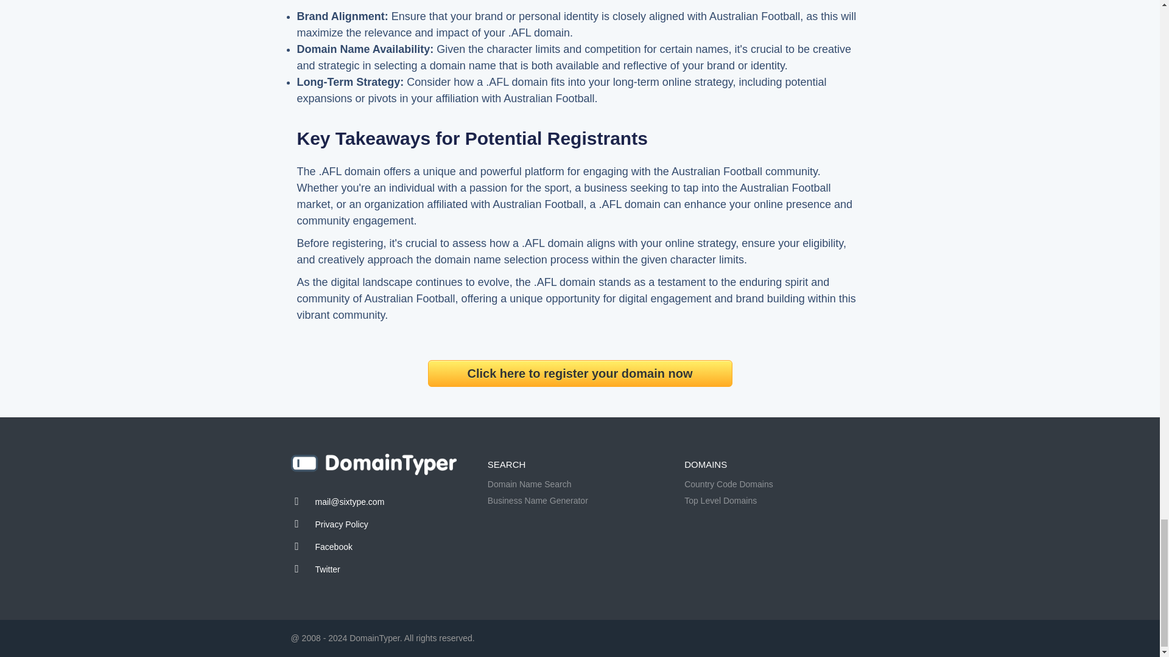 This screenshot has width=1169, height=657. What do you see at coordinates (728, 484) in the screenshot?
I see `Country Code Domains` at bounding box center [728, 484].